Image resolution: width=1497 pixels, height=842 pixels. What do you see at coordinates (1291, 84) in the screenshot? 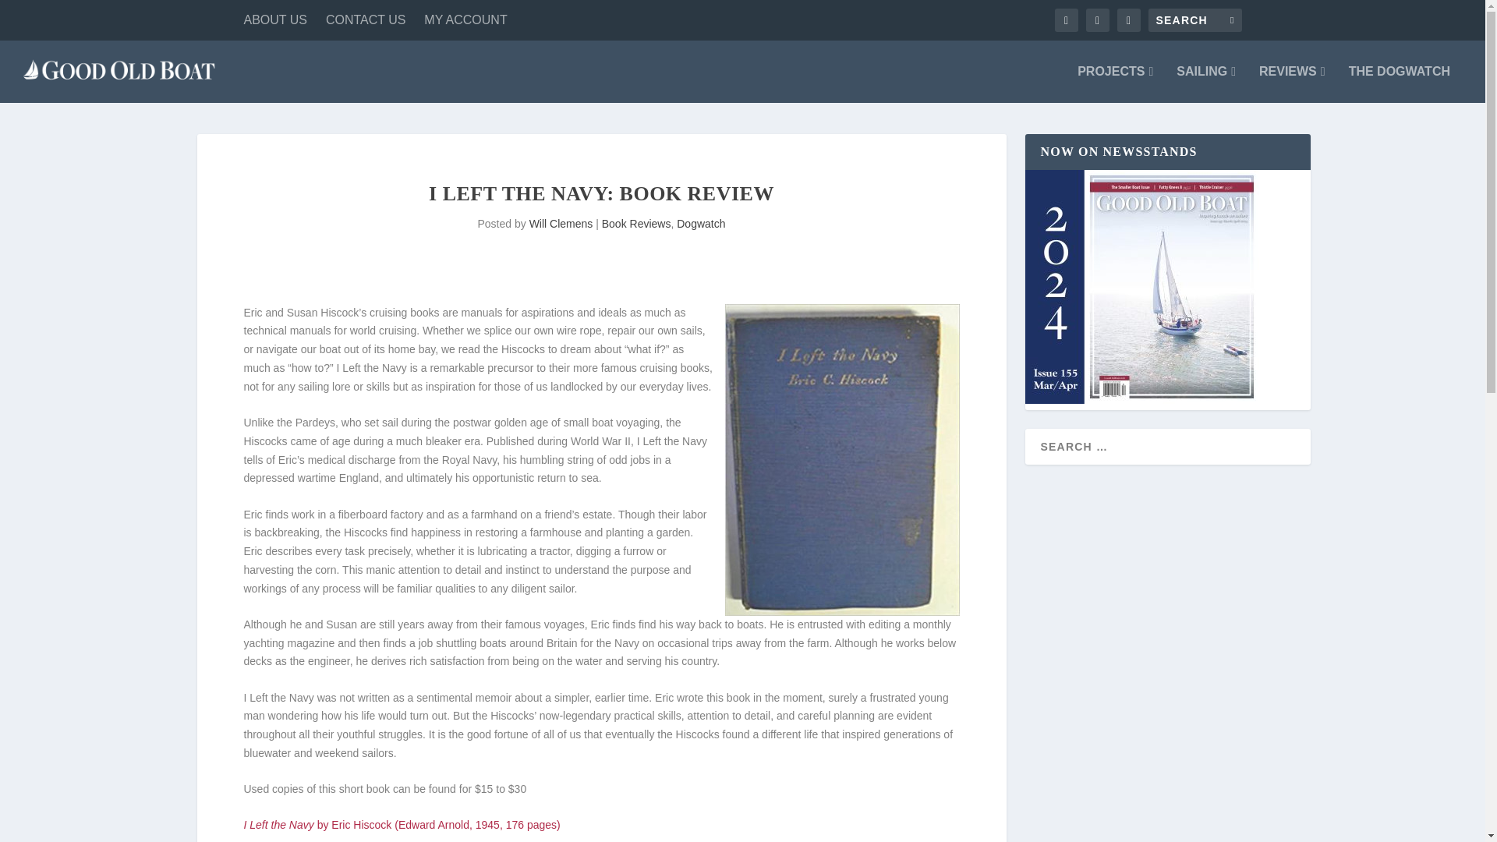
I see `REVIEWS` at bounding box center [1291, 84].